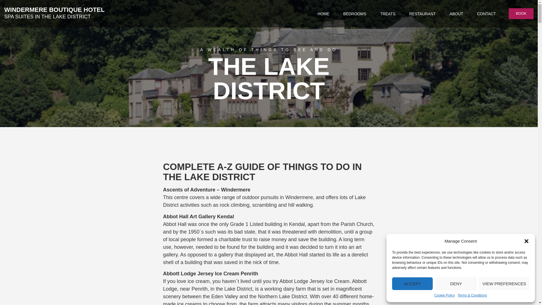  What do you see at coordinates (388, 14) in the screenshot?
I see `Treats` at bounding box center [388, 14].